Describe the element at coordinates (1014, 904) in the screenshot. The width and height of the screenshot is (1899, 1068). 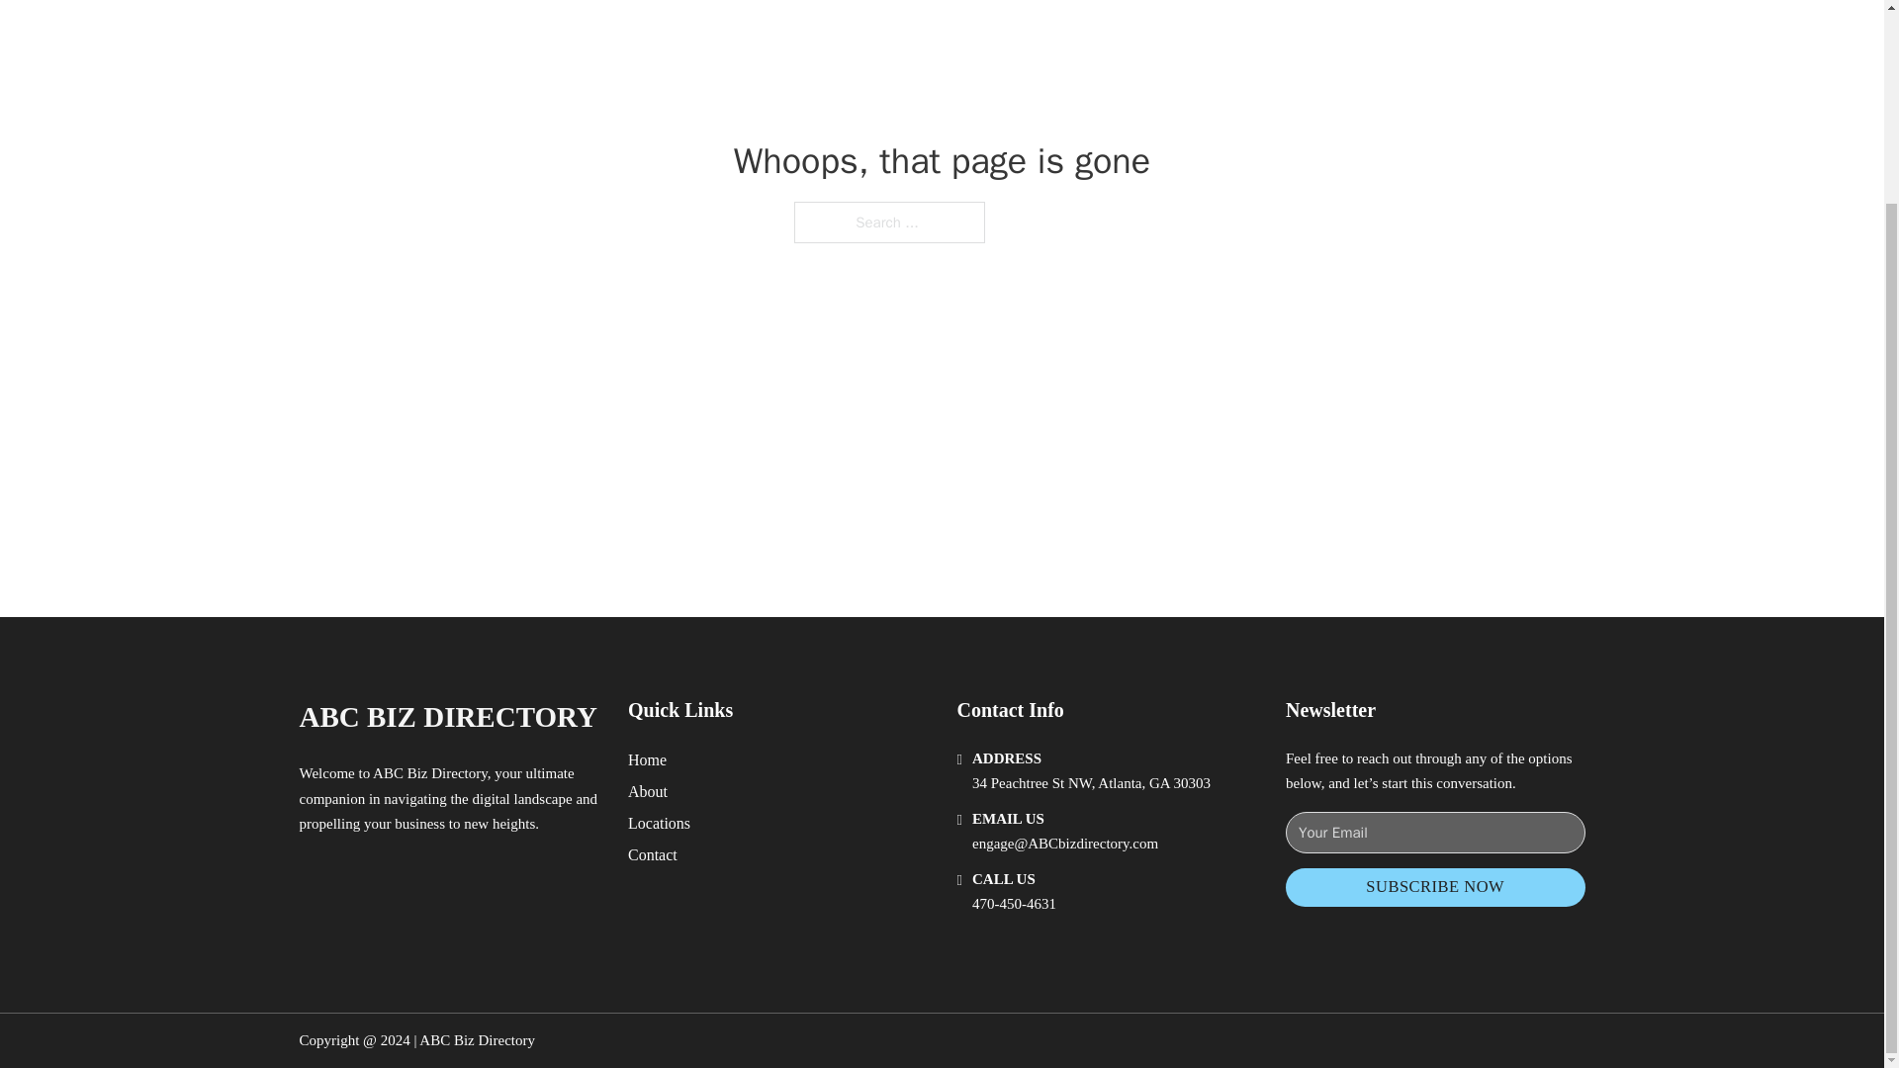
I see `470-450-4631` at that location.